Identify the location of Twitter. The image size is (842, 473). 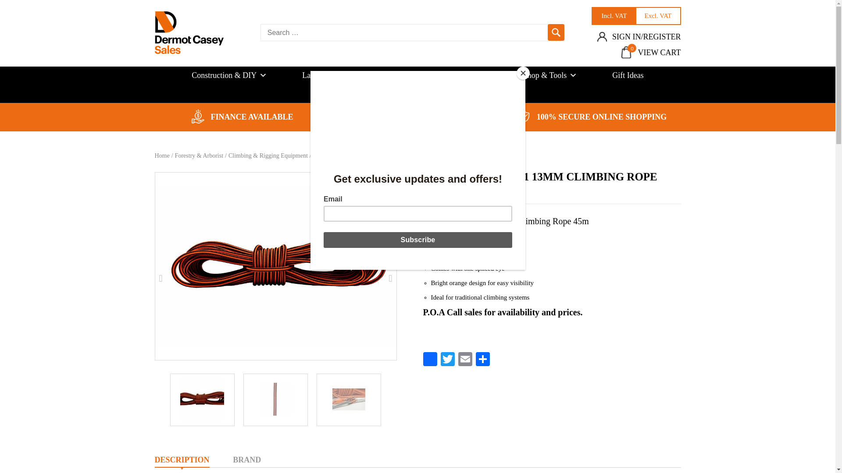
(447, 360).